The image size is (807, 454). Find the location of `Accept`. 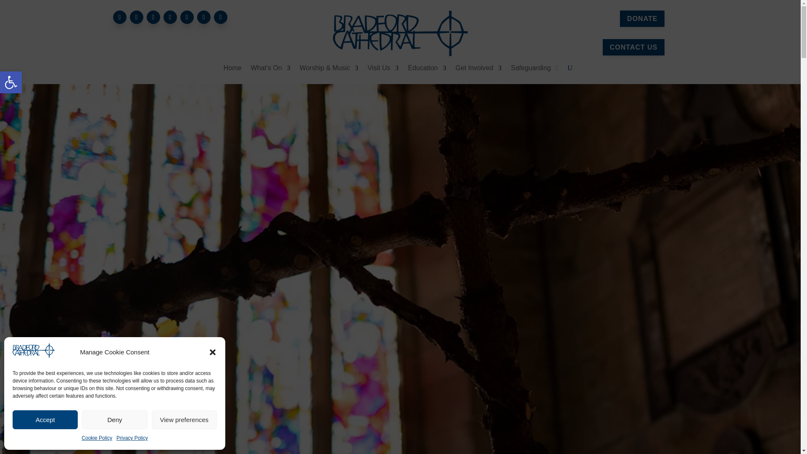

Accept is located at coordinates (45, 420).